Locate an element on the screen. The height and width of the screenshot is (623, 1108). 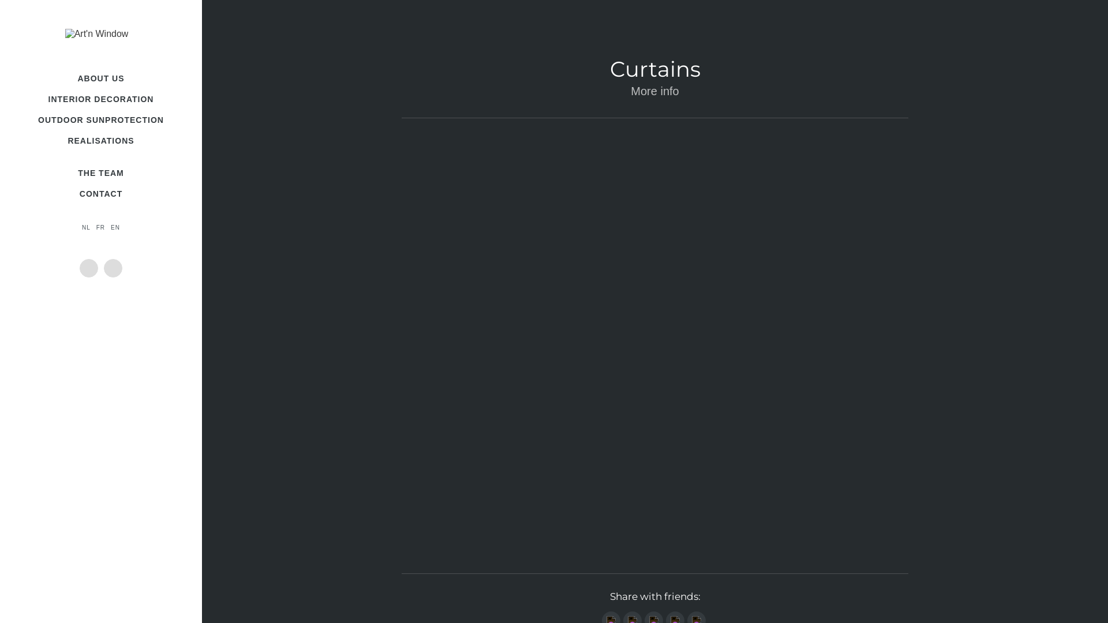
ABOUT US is located at coordinates (101, 78).